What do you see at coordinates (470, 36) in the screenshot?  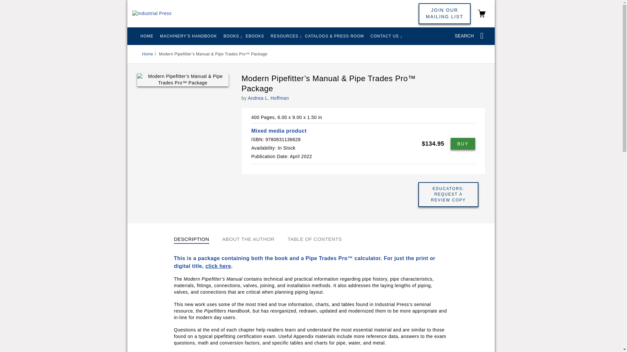 I see `BUY` at bounding box center [470, 36].